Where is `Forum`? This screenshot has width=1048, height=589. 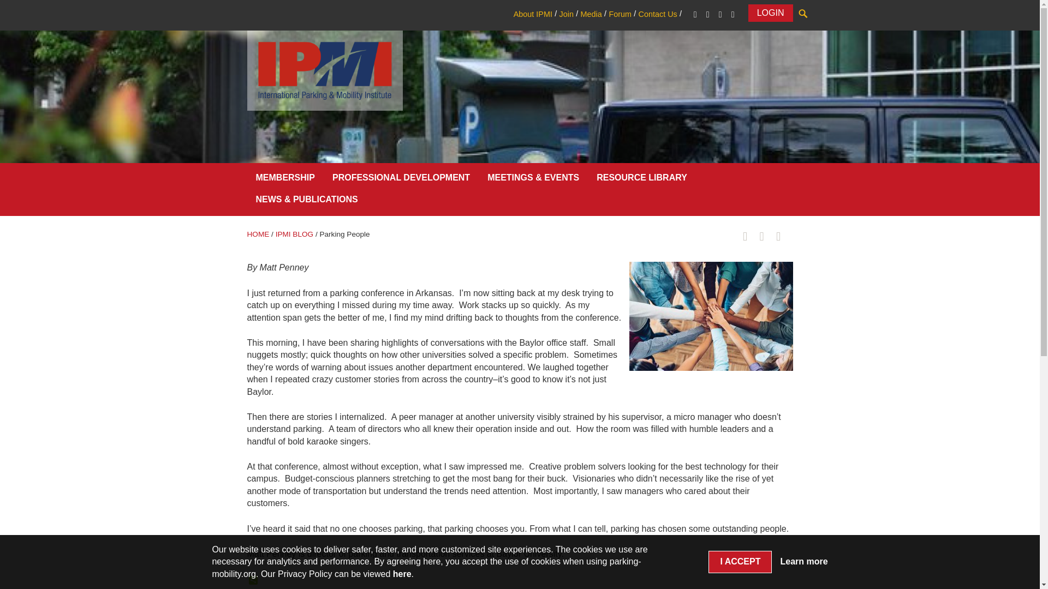 Forum is located at coordinates (620, 14).